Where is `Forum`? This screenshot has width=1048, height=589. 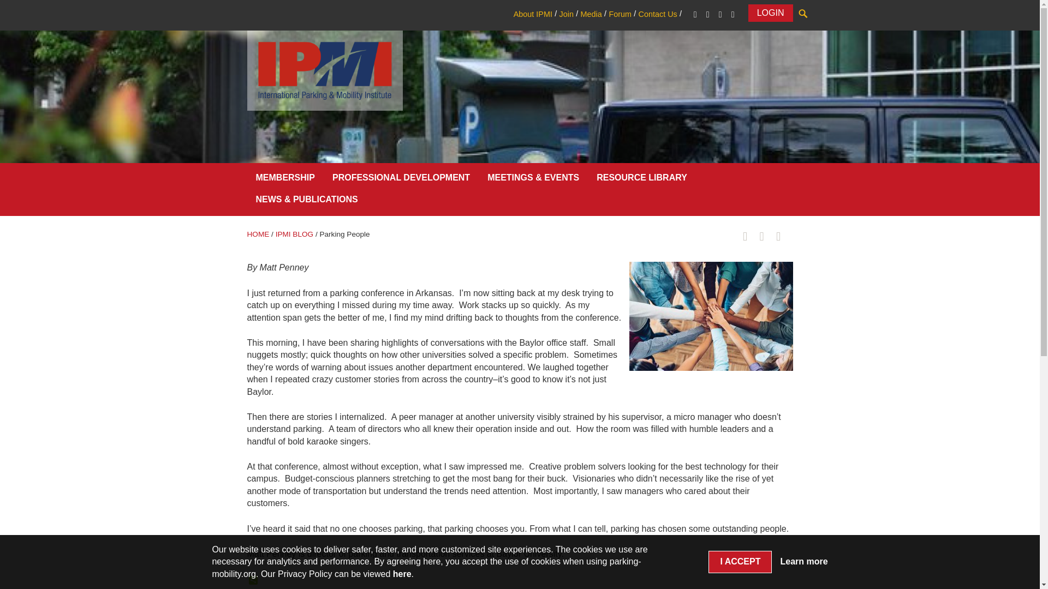 Forum is located at coordinates (620, 14).